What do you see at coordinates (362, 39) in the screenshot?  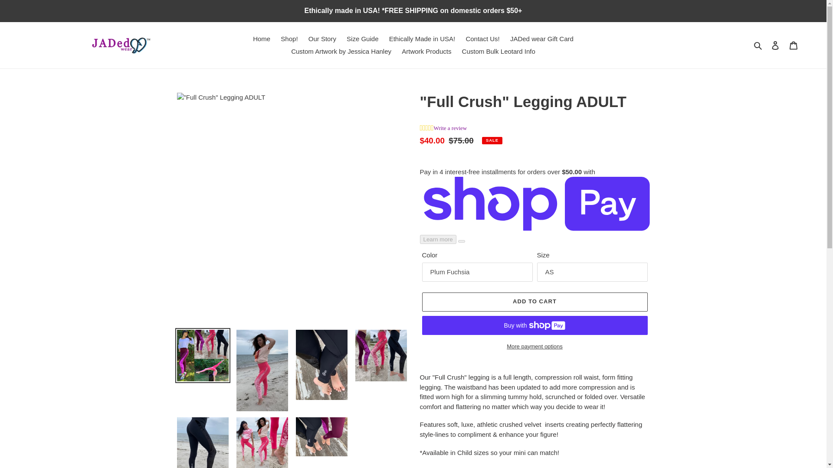 I see `Size Guide` at bounding box center [362, 39].